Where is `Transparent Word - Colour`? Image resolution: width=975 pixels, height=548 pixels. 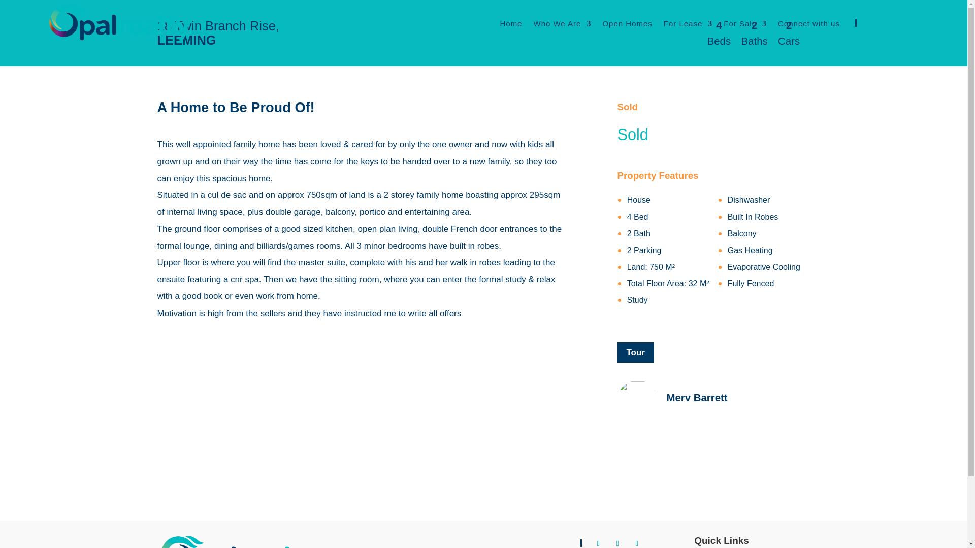 Transparent Word - Colour is located at coordinates (240, 542).